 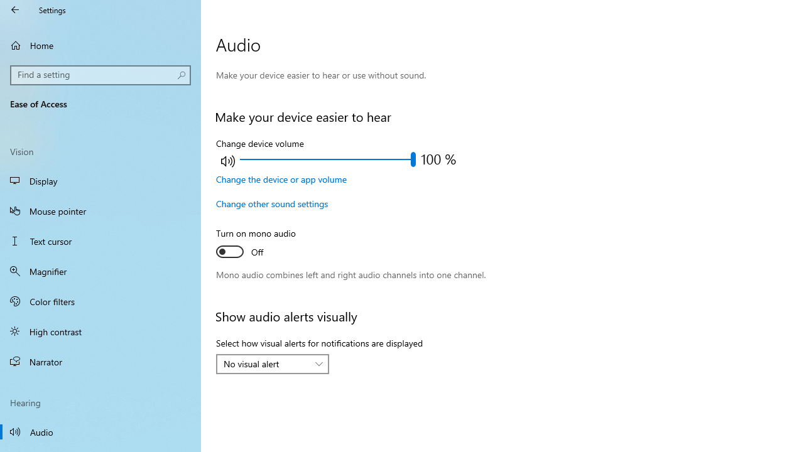 I want to click on Search box, Find a setting, so click(x=100, y=75).